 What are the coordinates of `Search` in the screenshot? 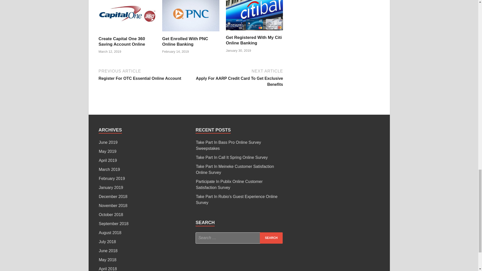 It's located at (271, 238).